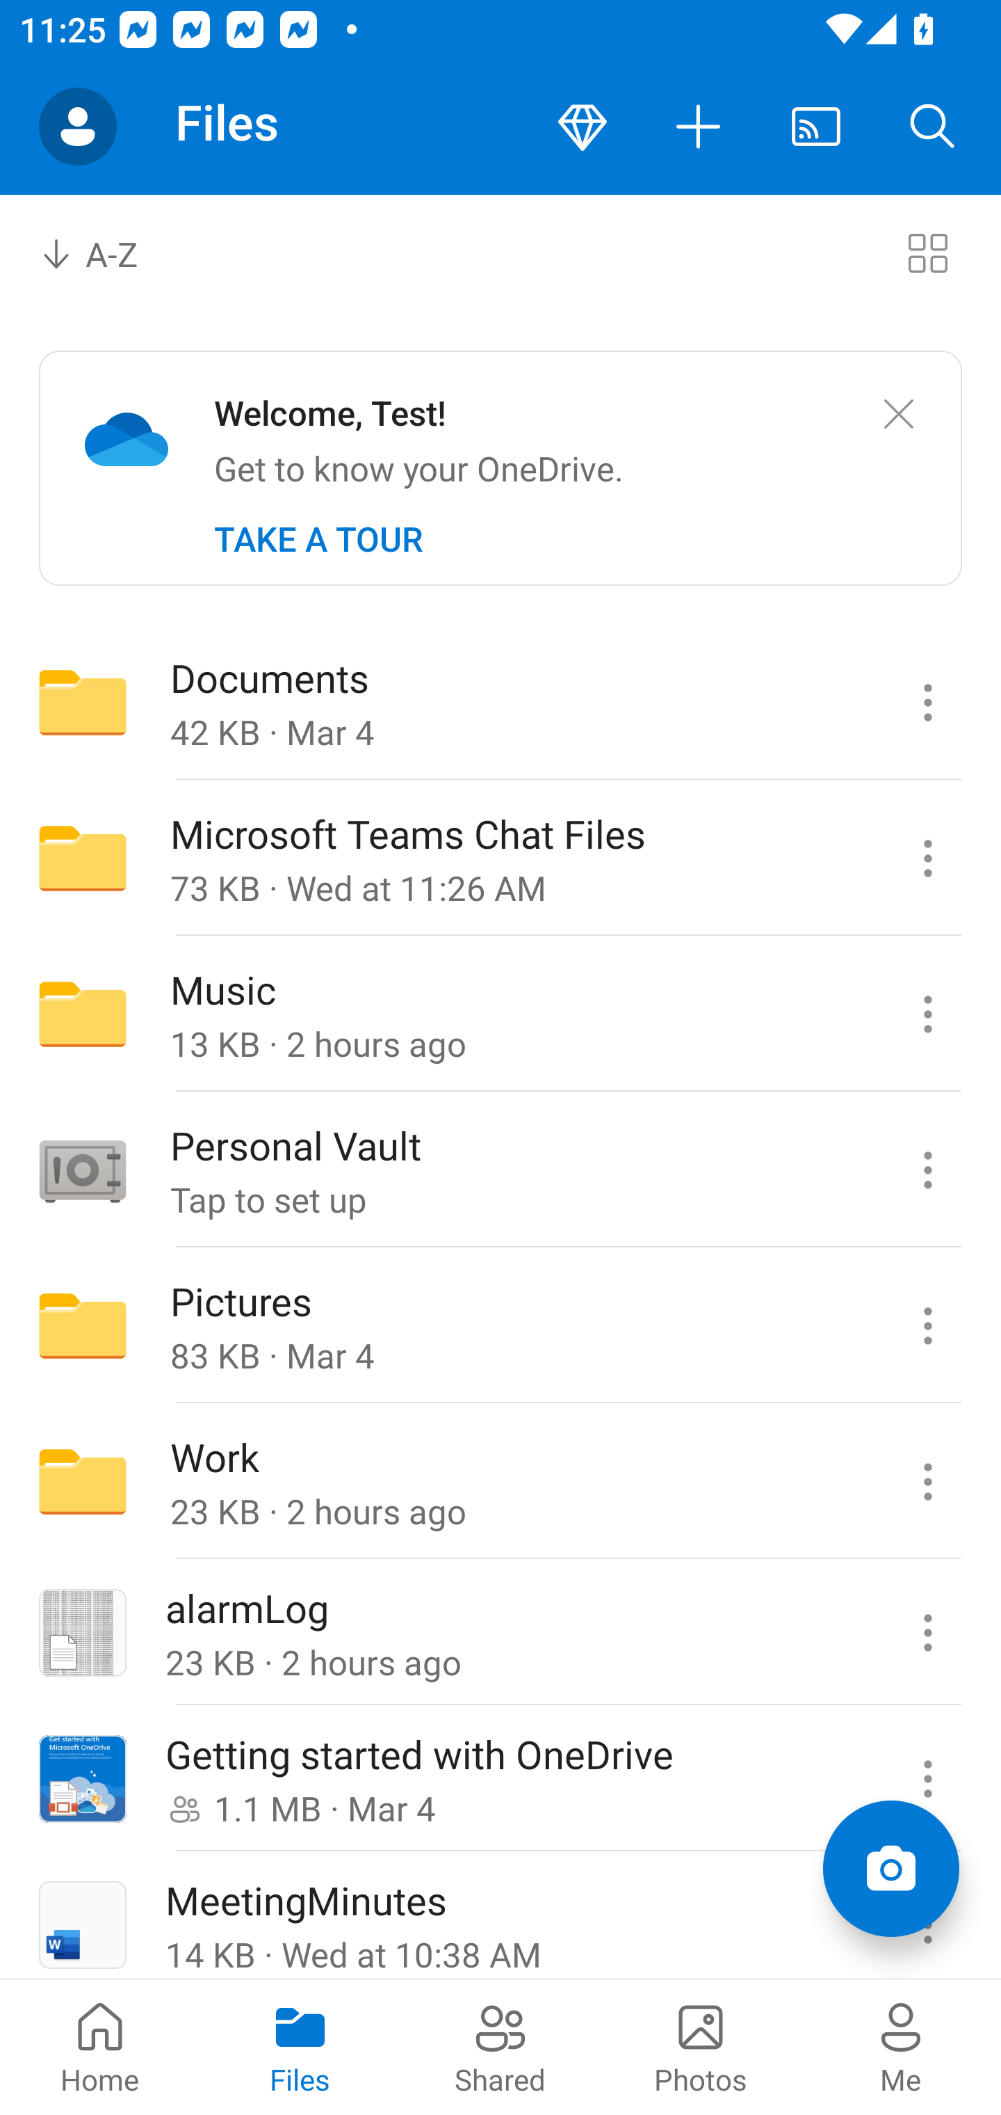 The width and height of the screenshot is (1001, 2115). What do you see at coordinates (500, 1326) in the screenshot?
I see `Folder Pictures 83 KB · Mar 4 Pictures commands` at bounding box center [500, 1326].